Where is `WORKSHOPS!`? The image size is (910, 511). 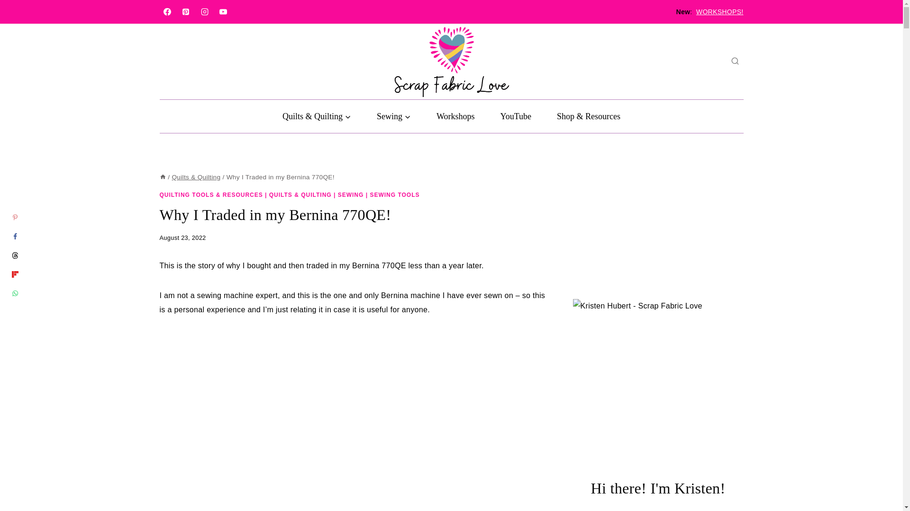
WORKSHOPS! is located at coordinates (719, 12).